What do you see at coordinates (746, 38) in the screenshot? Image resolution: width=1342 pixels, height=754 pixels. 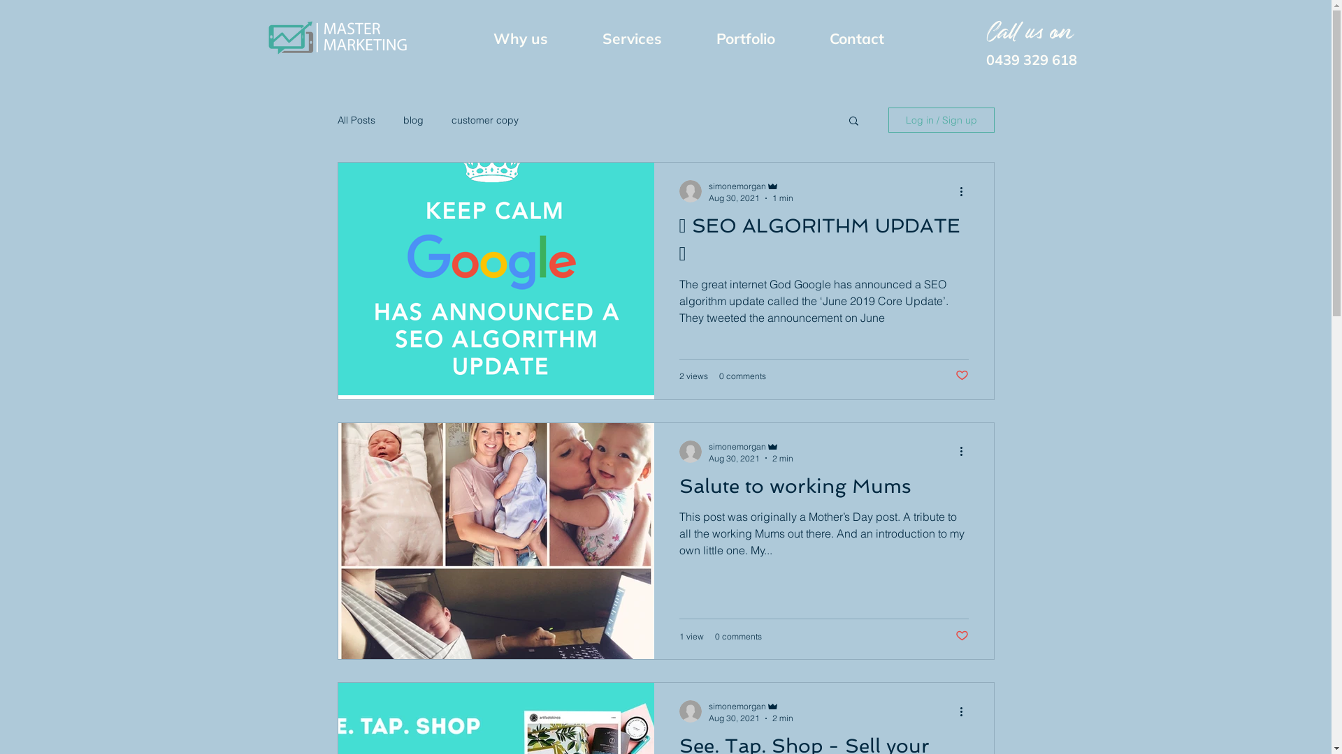 I see `Portfolio` at bounding box center [746, 38].